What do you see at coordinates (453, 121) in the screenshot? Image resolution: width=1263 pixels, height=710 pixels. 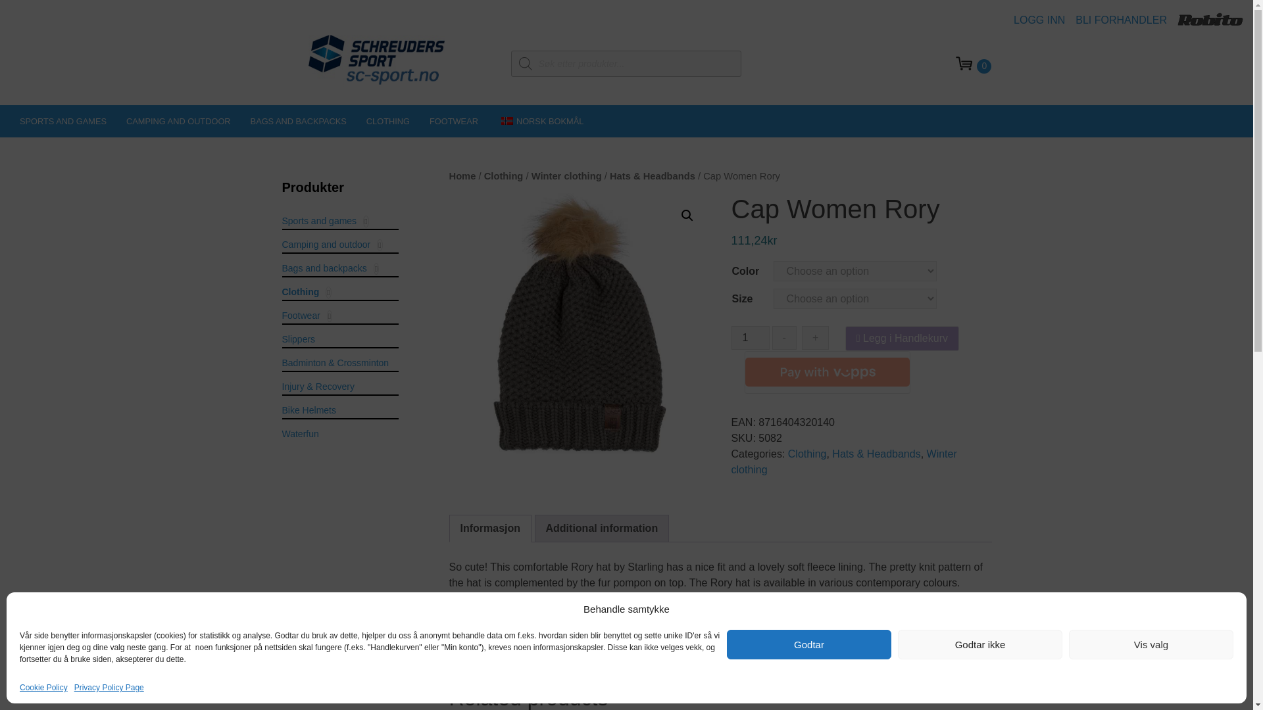 I see `FOOTWEAR` at bounding box center [453, 121].